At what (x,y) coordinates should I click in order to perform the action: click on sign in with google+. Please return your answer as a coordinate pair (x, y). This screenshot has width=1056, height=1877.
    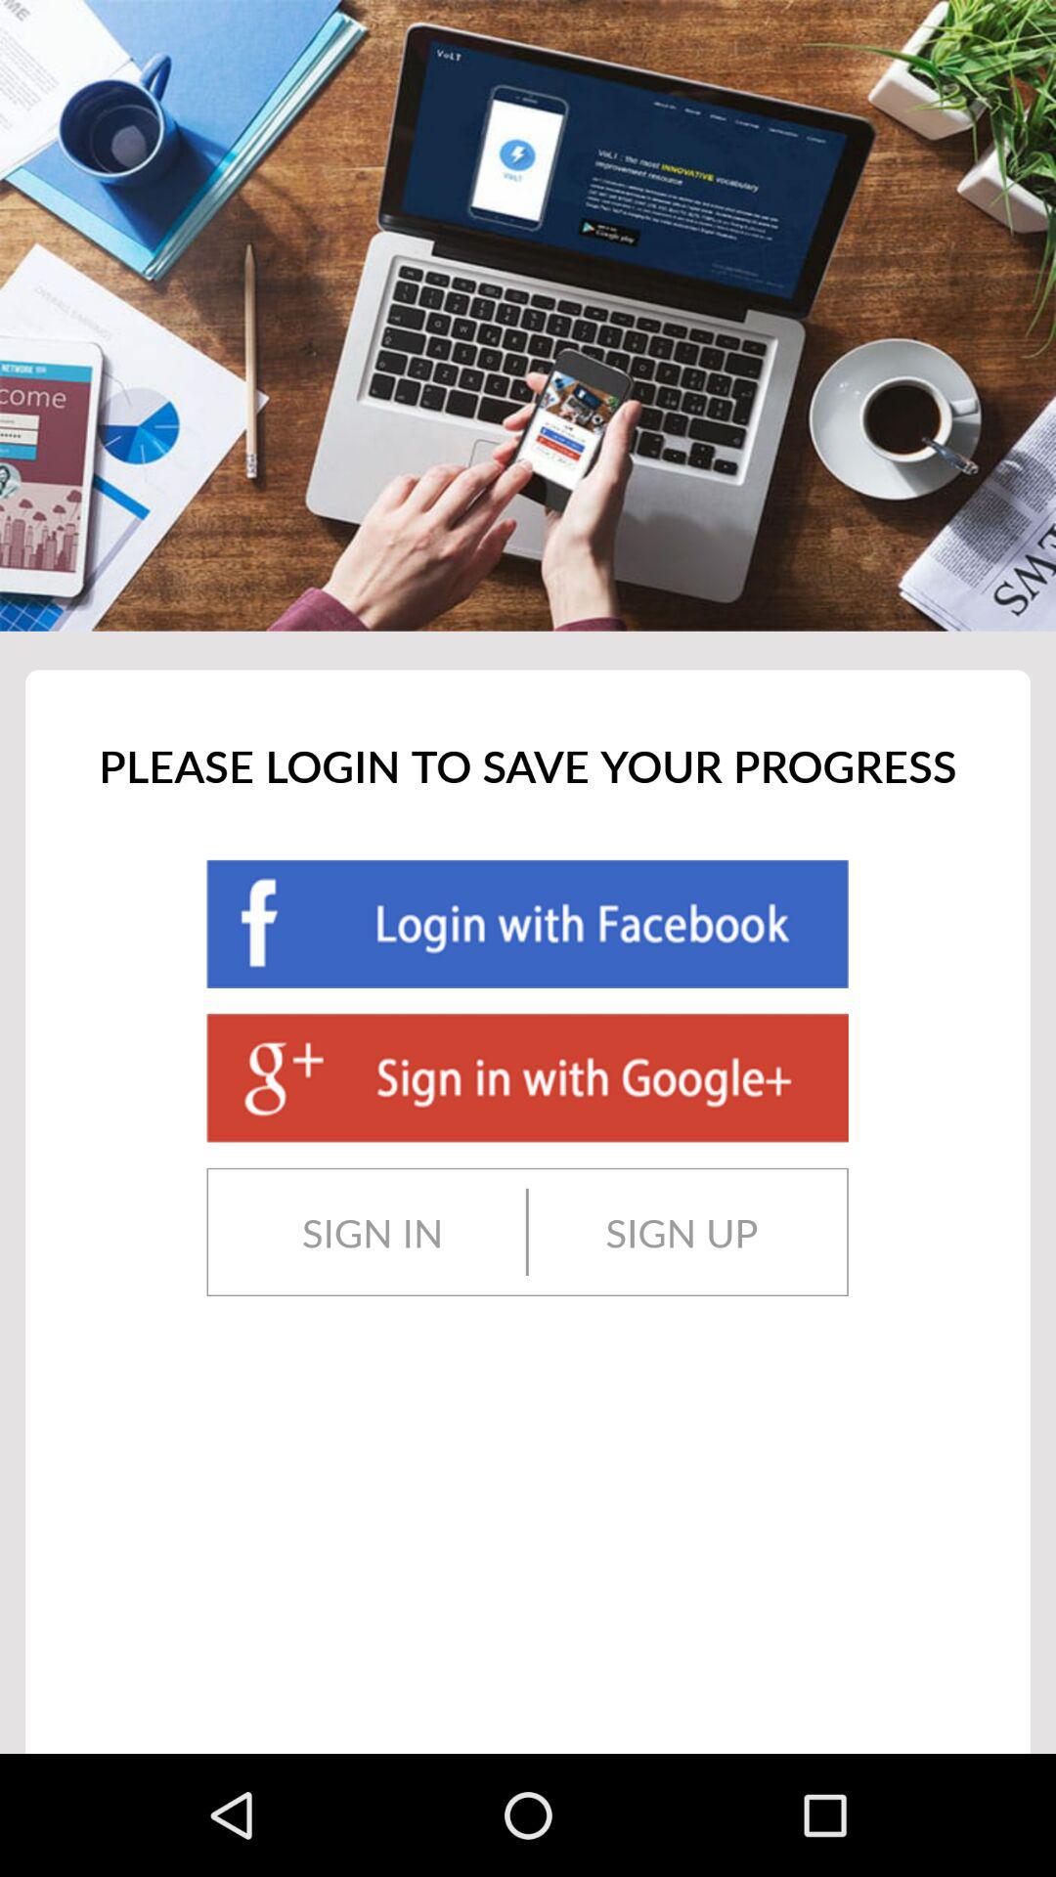
    Looking at the image, I should click on (527, 1077).